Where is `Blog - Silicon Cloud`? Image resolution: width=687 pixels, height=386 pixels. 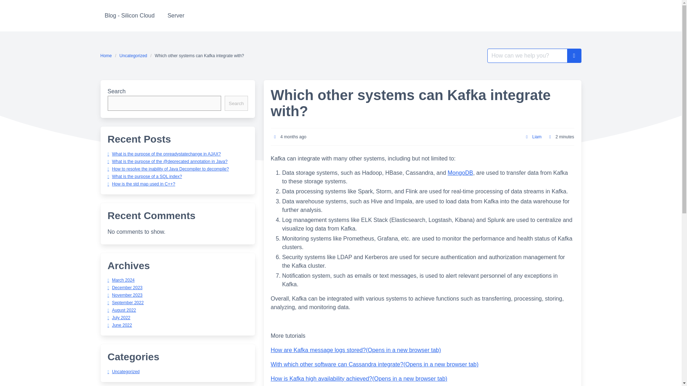
Blog - Silicon Cloud is located at coordinates (130, 16).